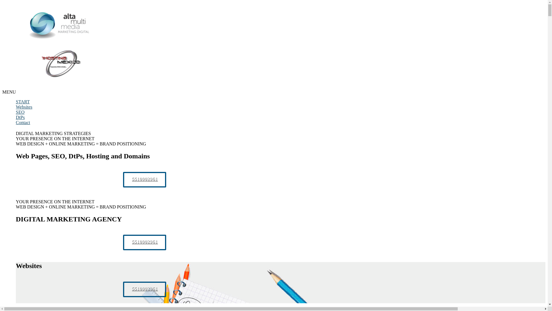 The image size is (552, 311). What do you see at coordinates (23, 123) in the screenshot?
I see `Contact` at bounding box center [23, 123].